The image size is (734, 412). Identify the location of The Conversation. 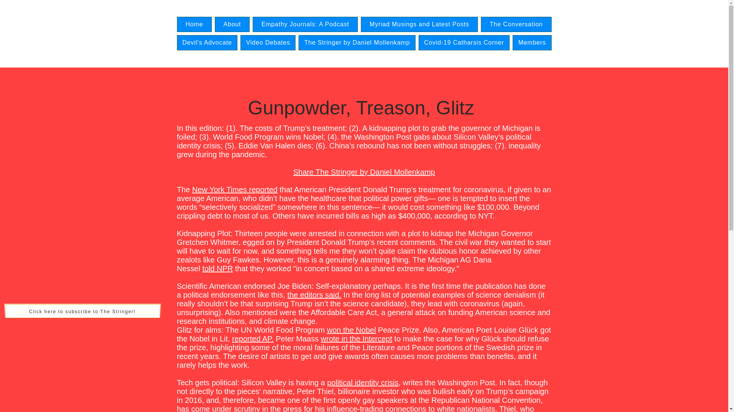
(516, 24).